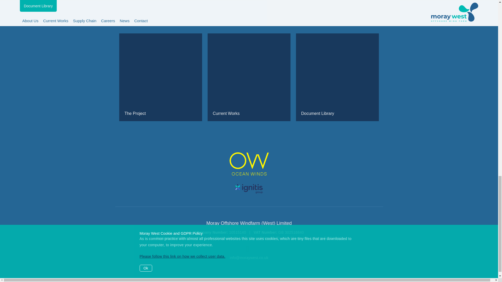 The image size is (502, 282). I want to click on Aurora Design Studio, so click(336, 279).